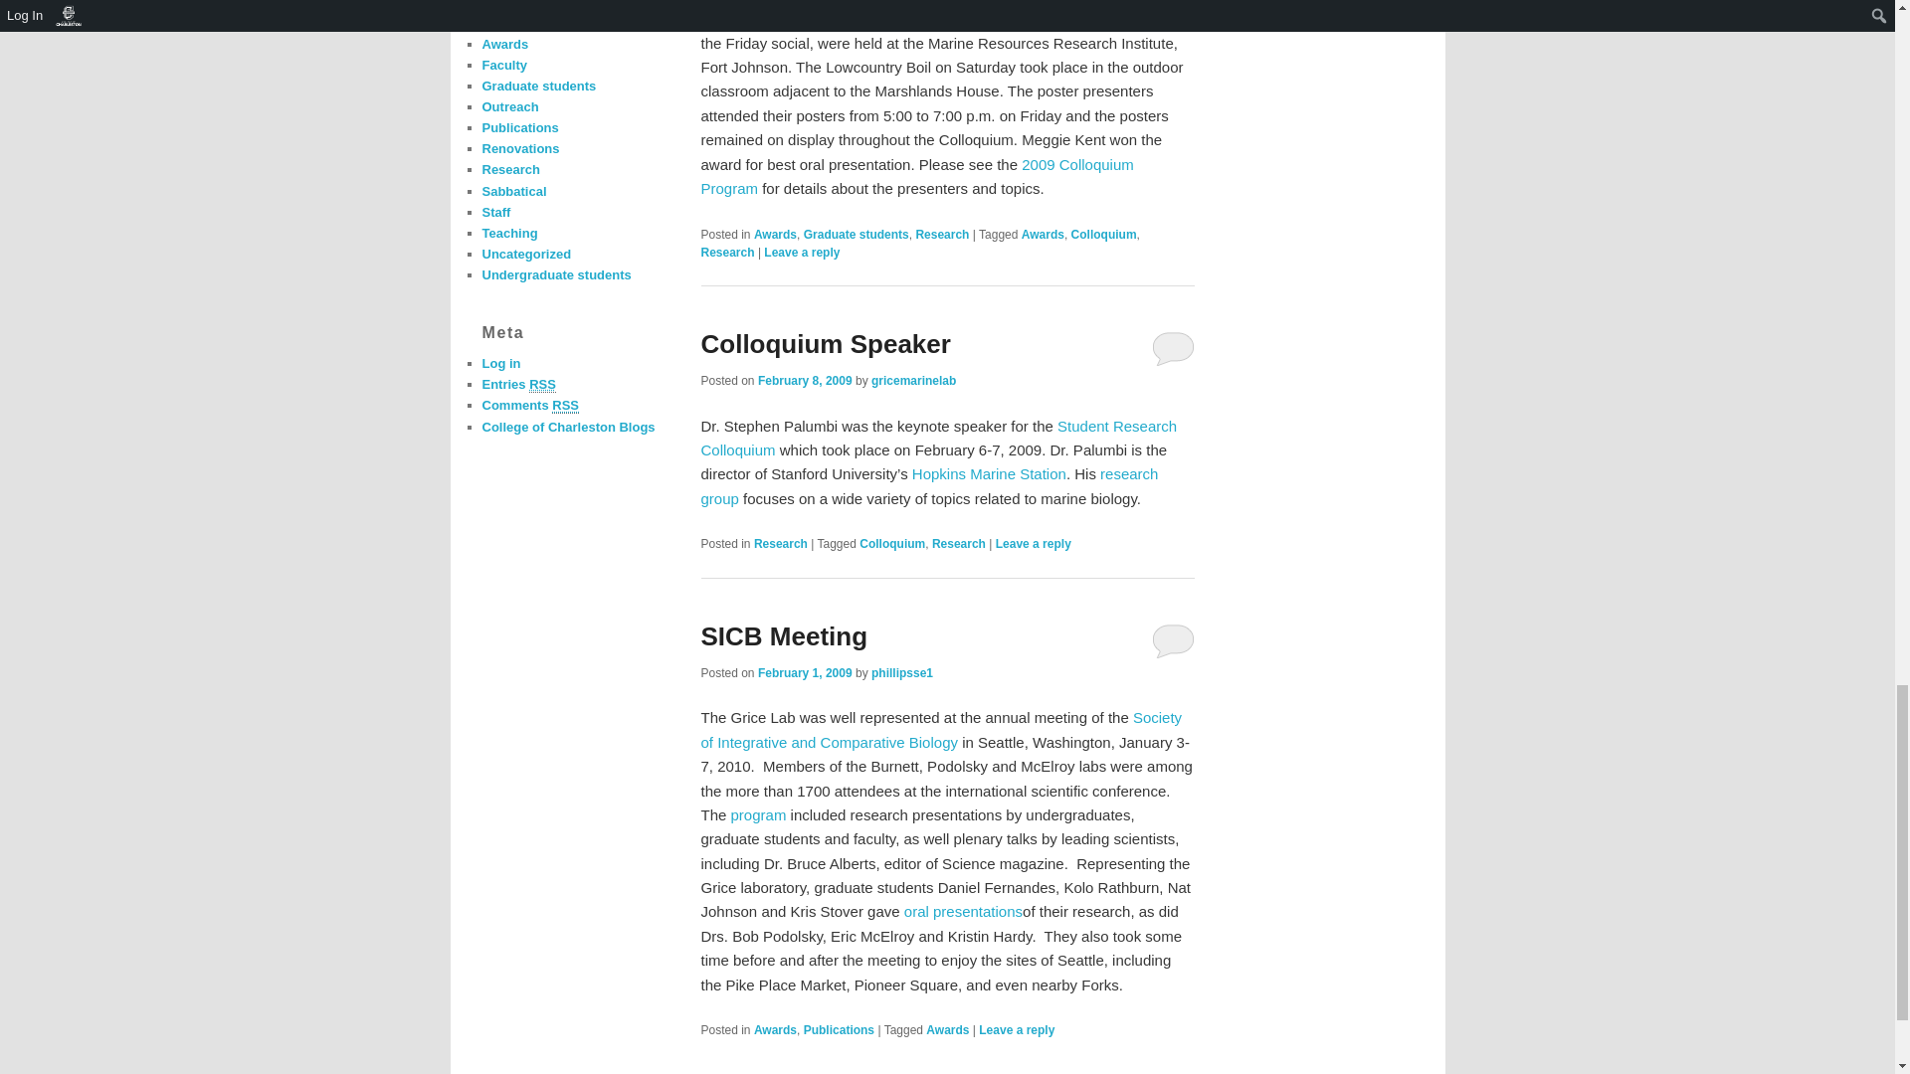 The height and width of the screenshot is (1074, 1910). What do you see at coordinates (916, 175) in the screenshot?
I see `2009 Colloquium Program` at bounding box center [916, 175].